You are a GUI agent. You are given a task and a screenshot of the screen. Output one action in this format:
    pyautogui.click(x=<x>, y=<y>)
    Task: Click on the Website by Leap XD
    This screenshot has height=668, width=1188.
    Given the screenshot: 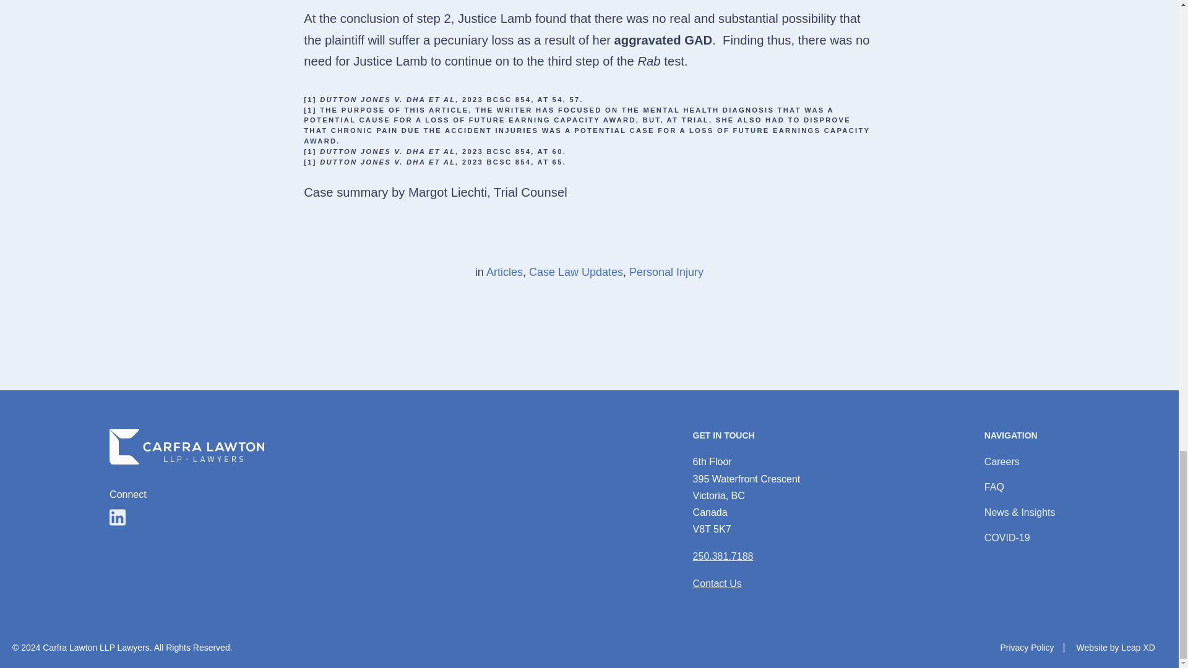 What is the action you would take?
    pyautogui.click(x=118, y=517)
    